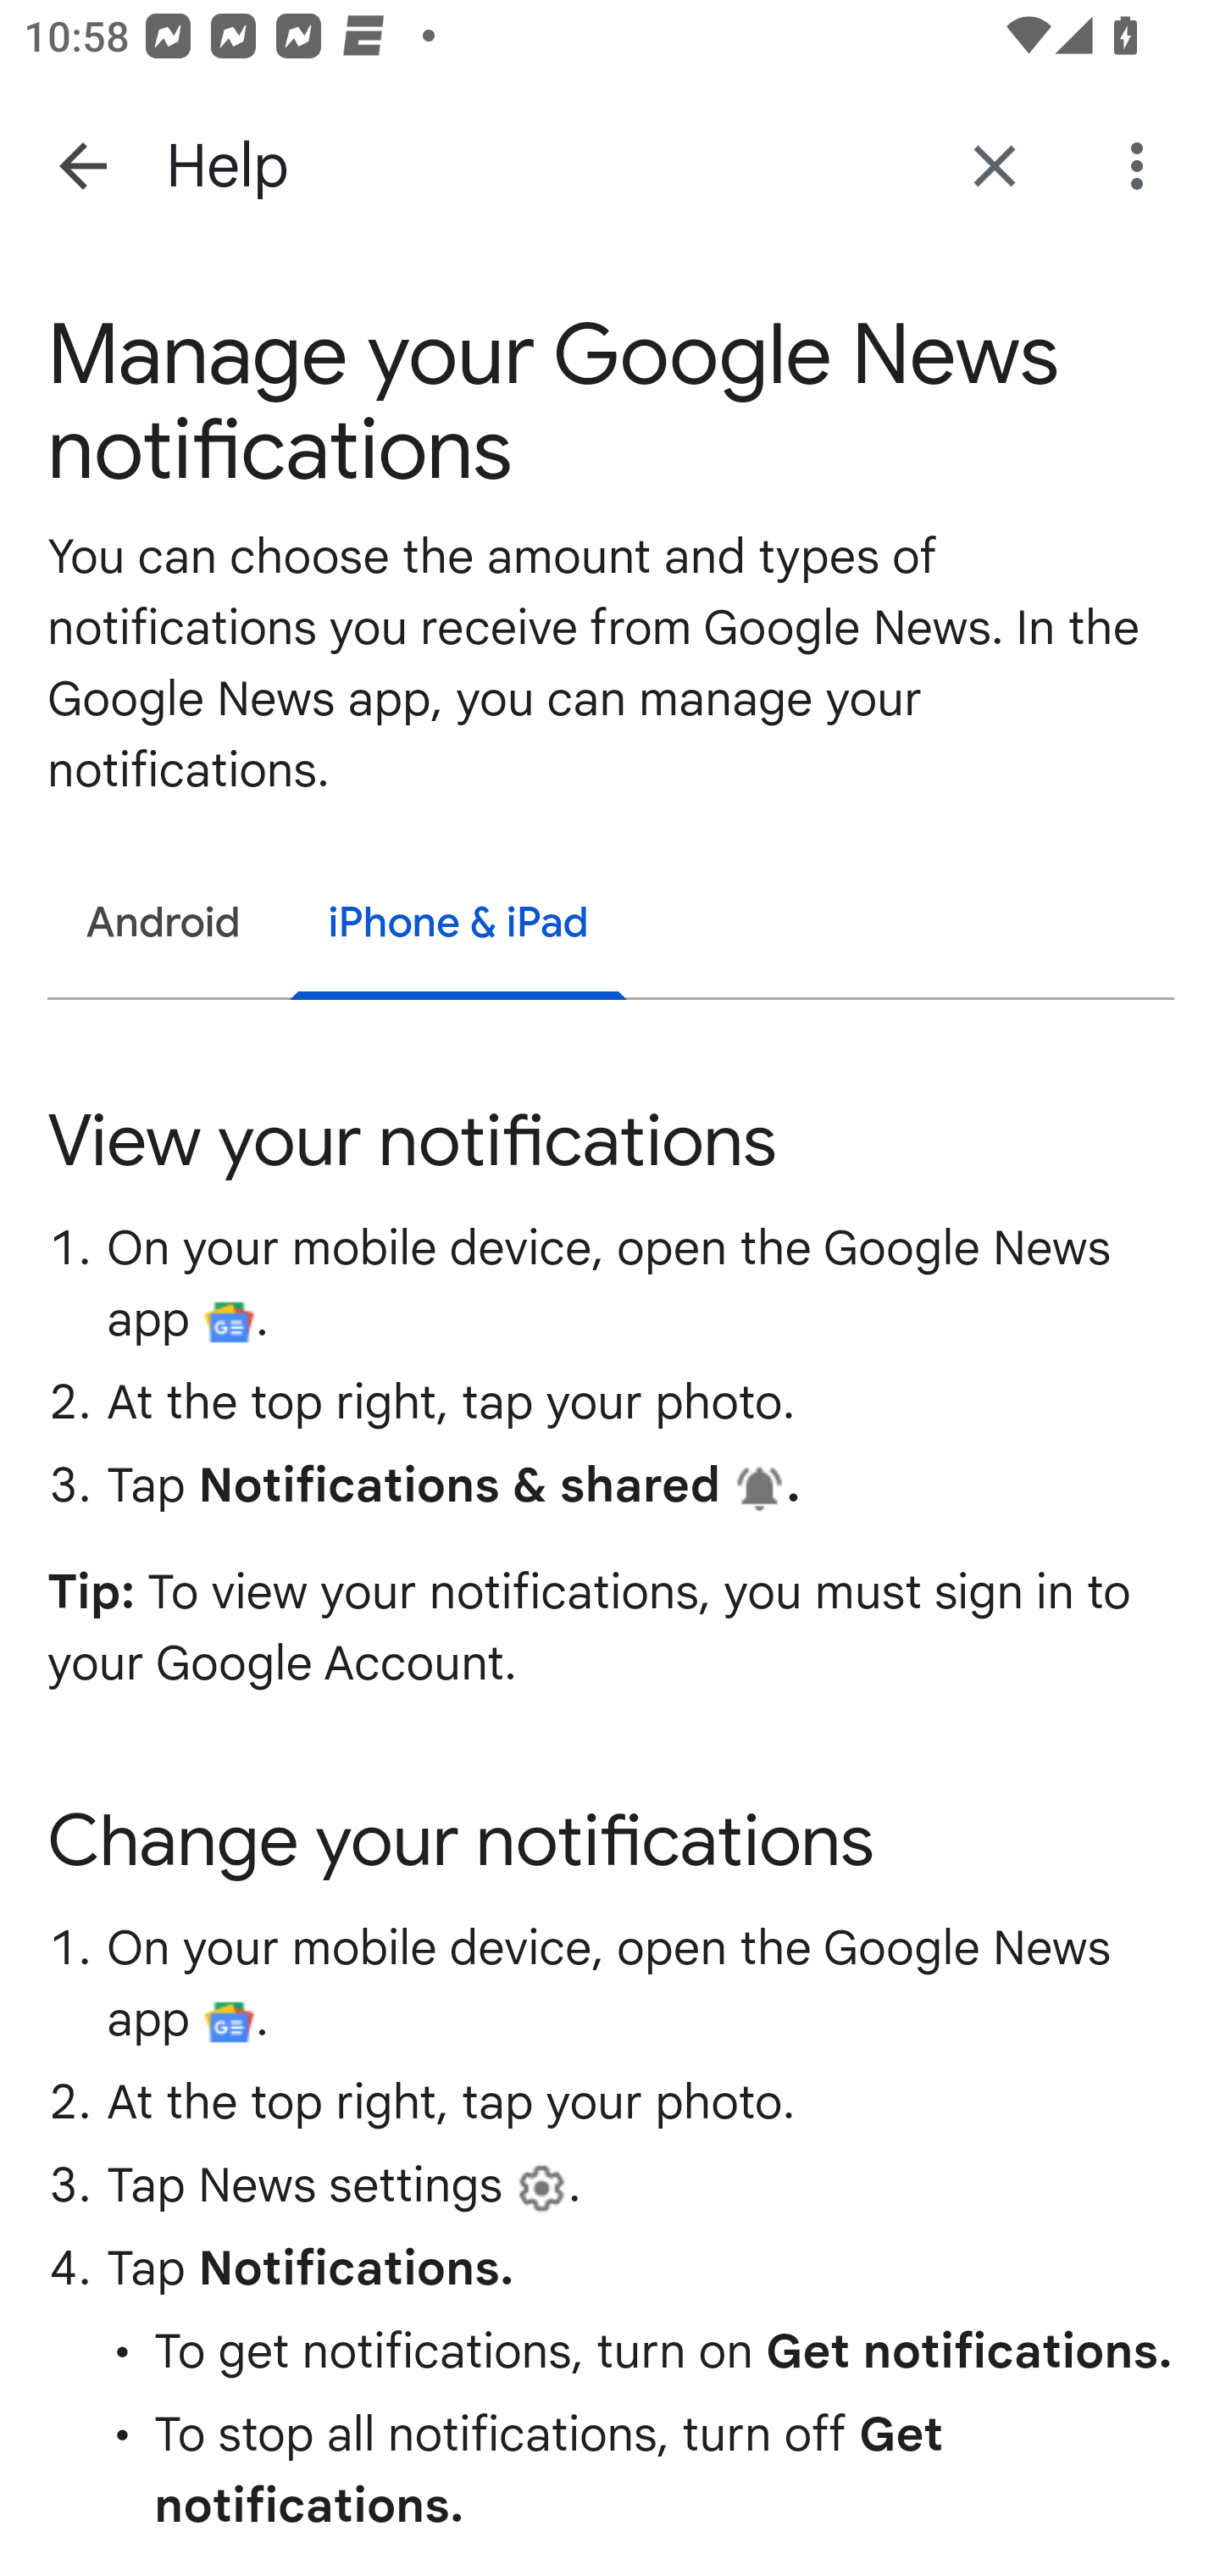 This screenshot has height=2576, width=1220. Describe the element at coordinates (457, 929) in the screenshot. I see `iPhone & iPad` at that location.